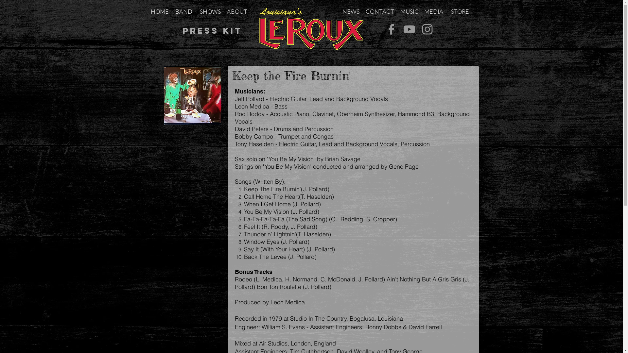 The width and height of the screenshot is (628, 353). Describe the element at coordinates (380, 12) in the screenshot. I see `CONTACT` at that location.